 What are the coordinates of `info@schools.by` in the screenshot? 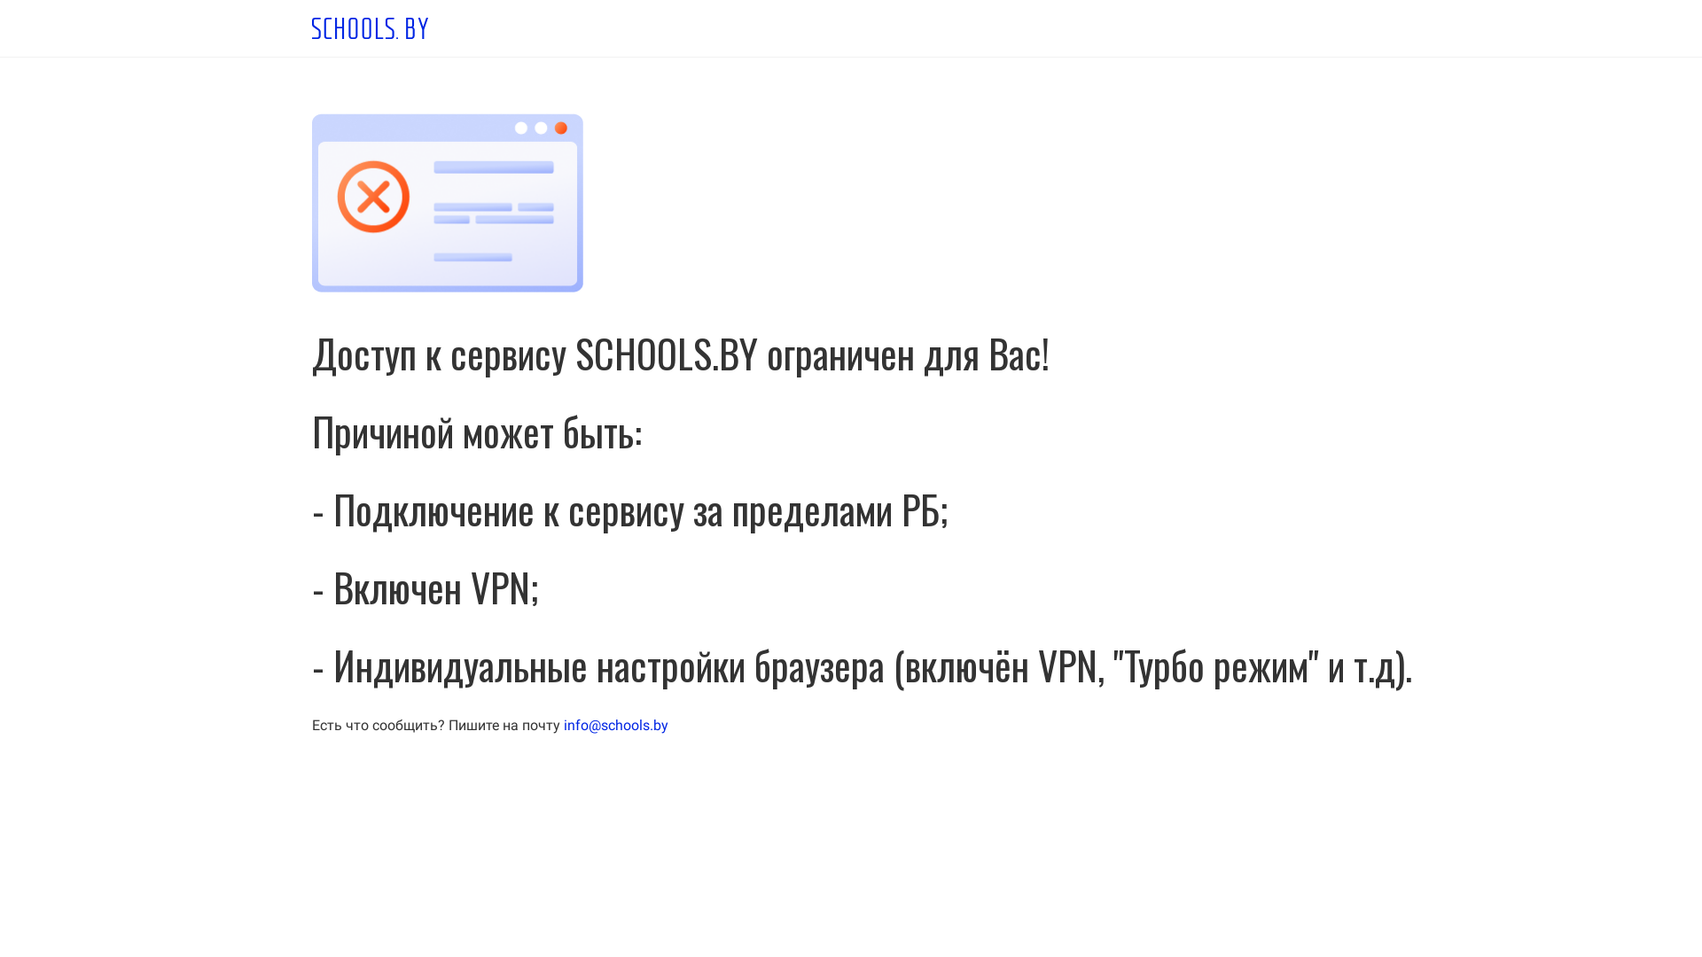 It's located at (616, 725).